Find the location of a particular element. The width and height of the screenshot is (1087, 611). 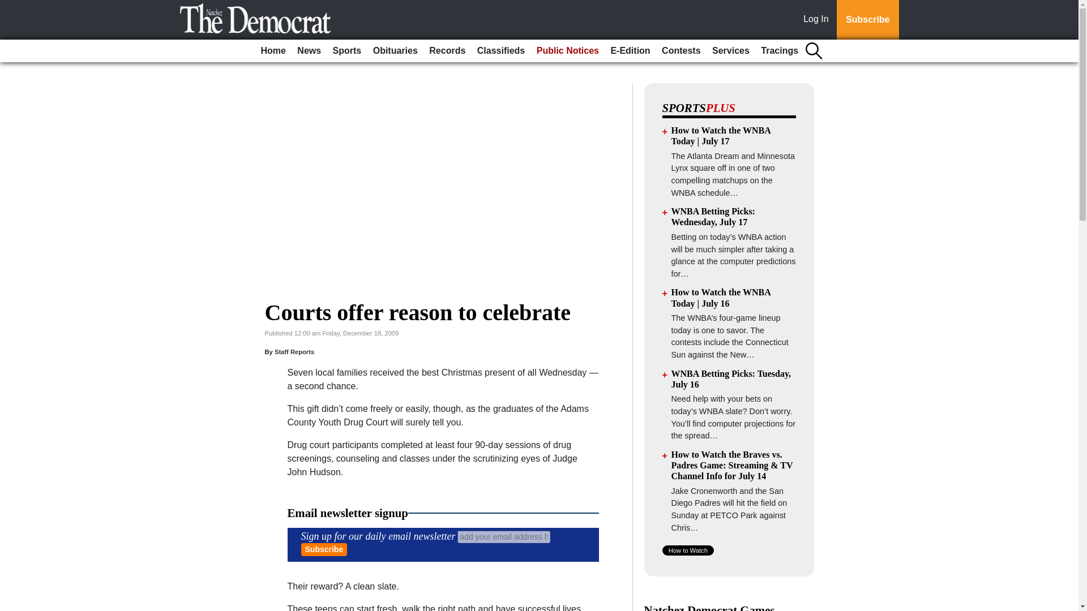

Sports is located at coordinates (347, 51).